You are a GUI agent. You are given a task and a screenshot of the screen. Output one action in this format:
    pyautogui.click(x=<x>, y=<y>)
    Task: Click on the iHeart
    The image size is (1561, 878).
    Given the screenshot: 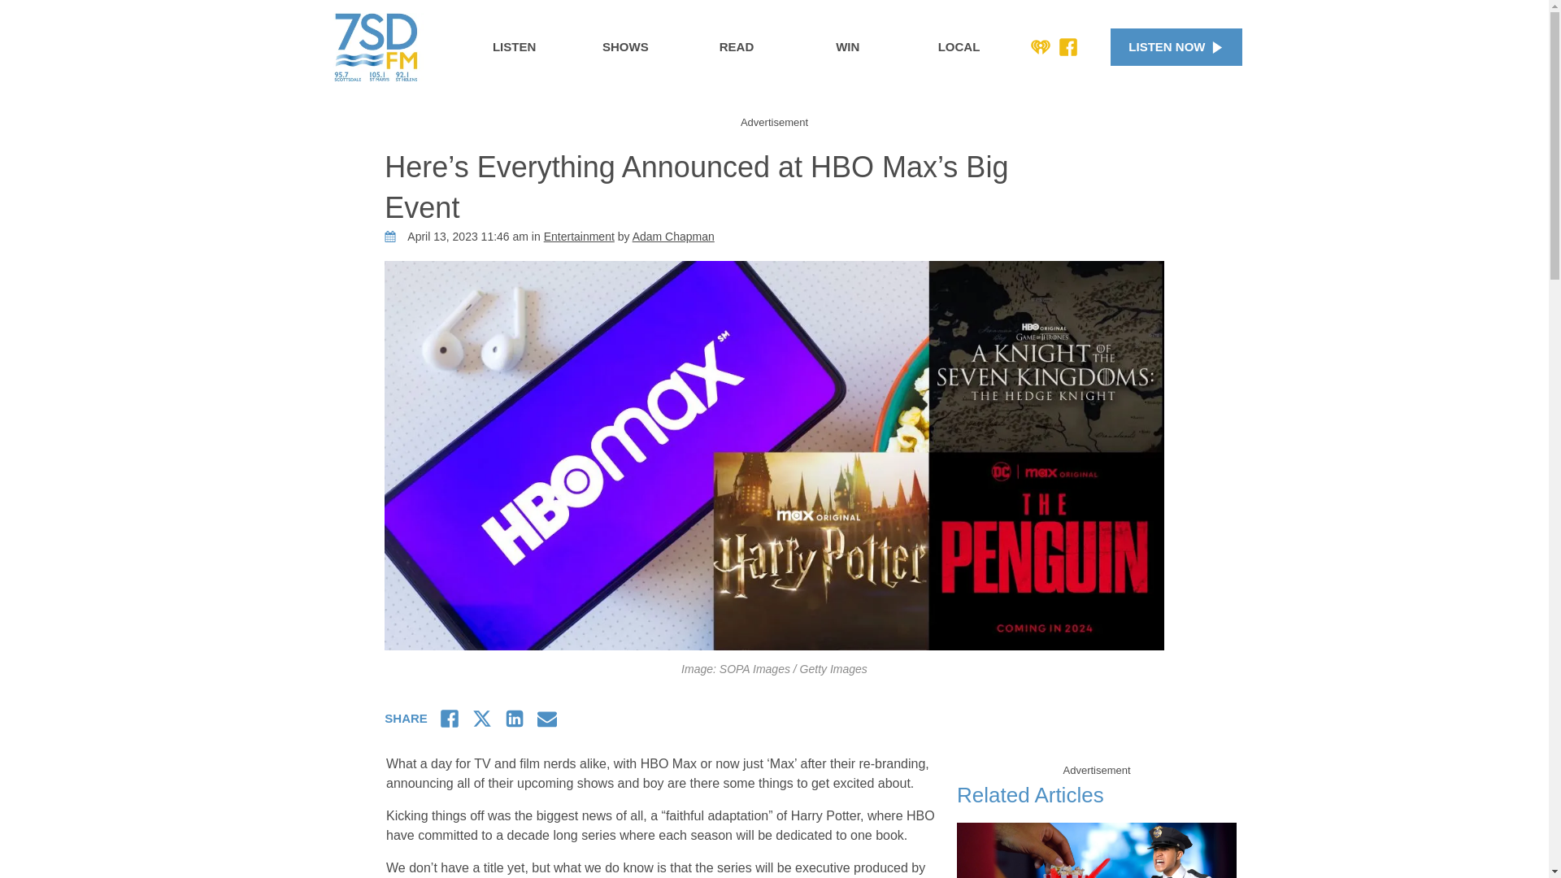 What is the action you would take?
    pyautogui.click(x=1041, y=47)
    